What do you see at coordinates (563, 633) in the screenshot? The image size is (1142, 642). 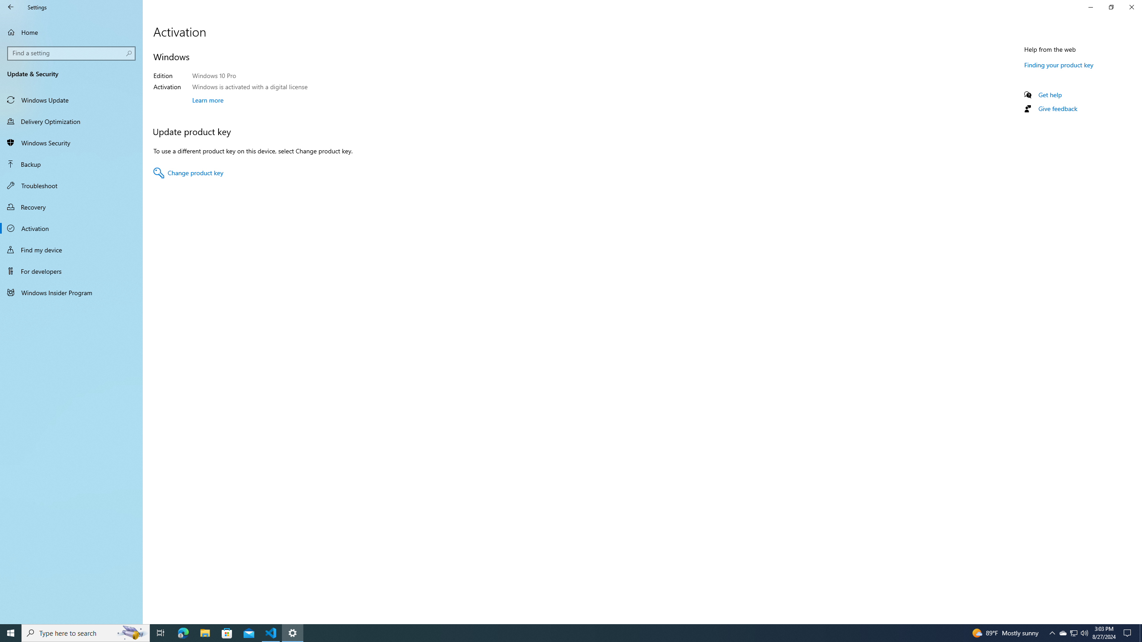 I see `Running applications` at bounding box center [563, 633].